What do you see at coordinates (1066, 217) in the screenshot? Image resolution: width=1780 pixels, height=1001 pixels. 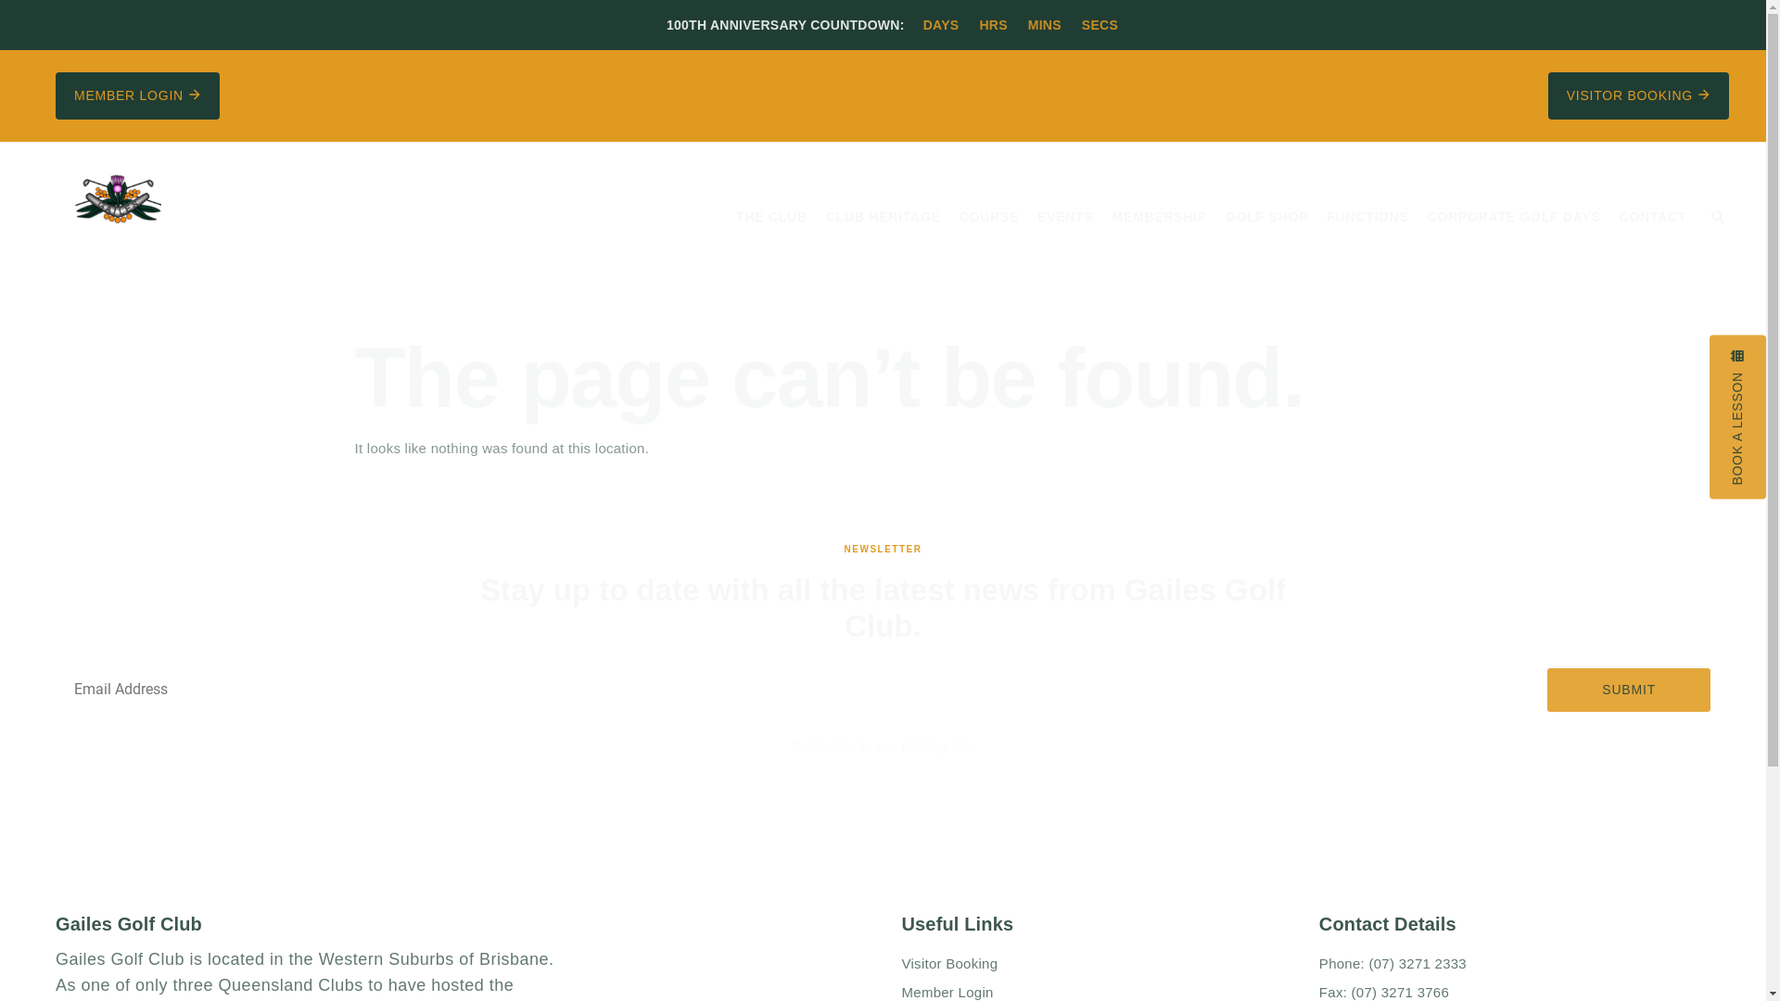 I see `EVENTS` at bounding box center [1066, 217].